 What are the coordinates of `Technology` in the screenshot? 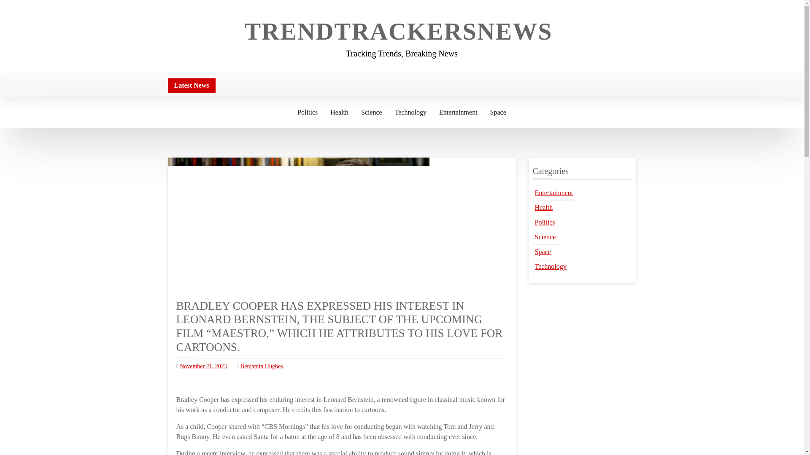 It's located at (410, 112).